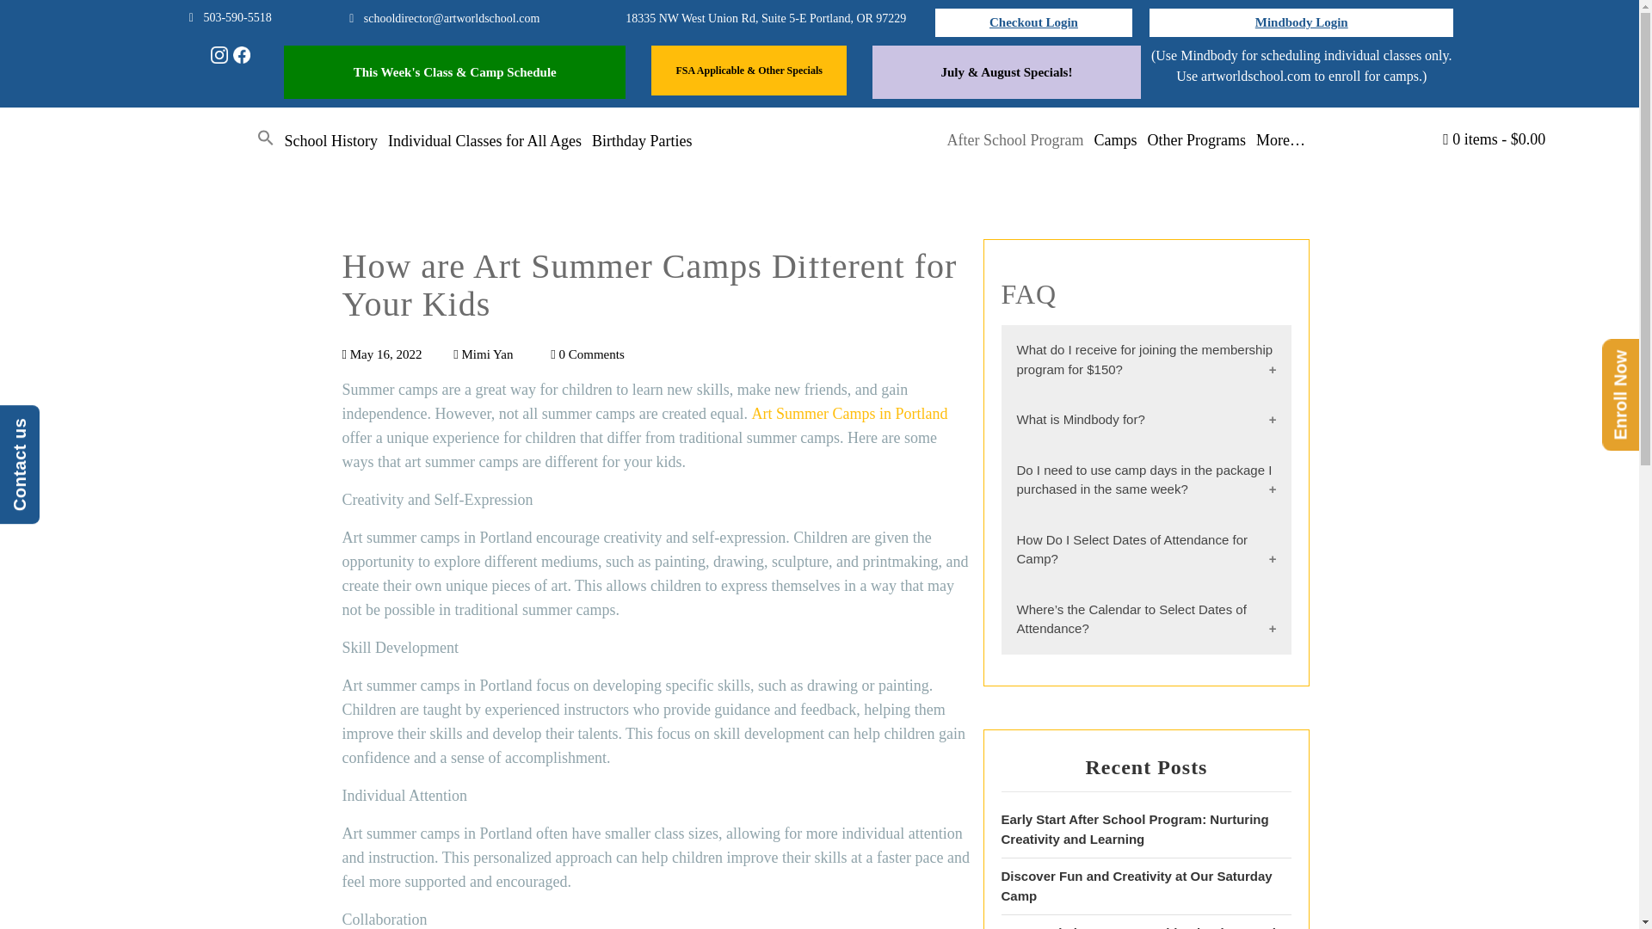 This screenshot has width=1652, height=929. Describe the element at coordinates (1301, 22) in the screenshot. I see `Mindbody Login` at that location.